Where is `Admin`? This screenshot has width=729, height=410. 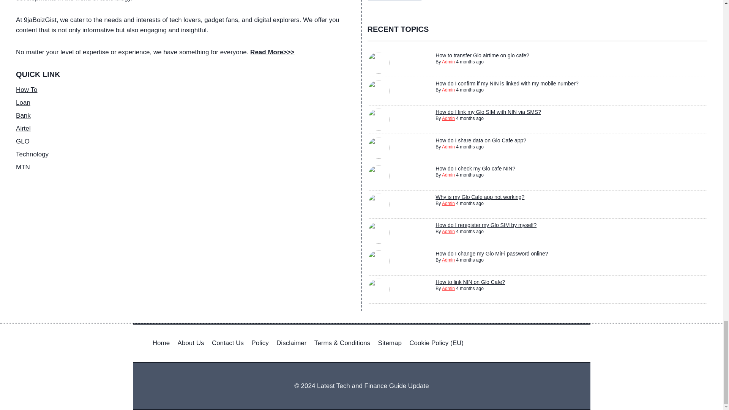
Admin is located at coordinates (448, 118).